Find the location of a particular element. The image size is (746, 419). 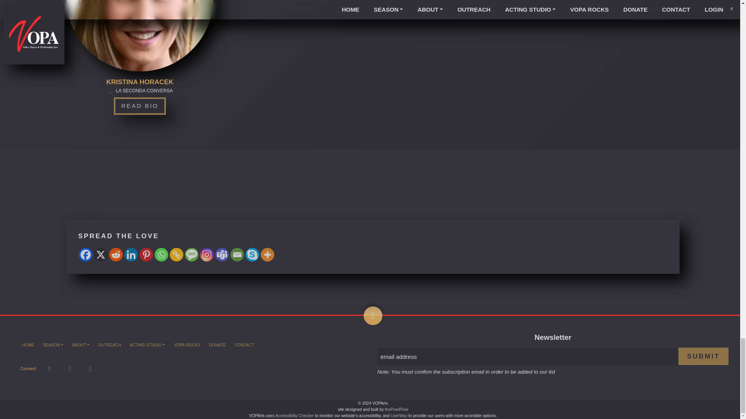

Pinterest is located at coordinates (146, 255).